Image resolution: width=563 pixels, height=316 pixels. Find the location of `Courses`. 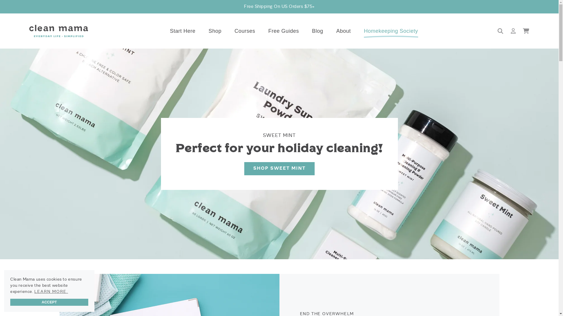

Courses is located at coordinates (245, 31).